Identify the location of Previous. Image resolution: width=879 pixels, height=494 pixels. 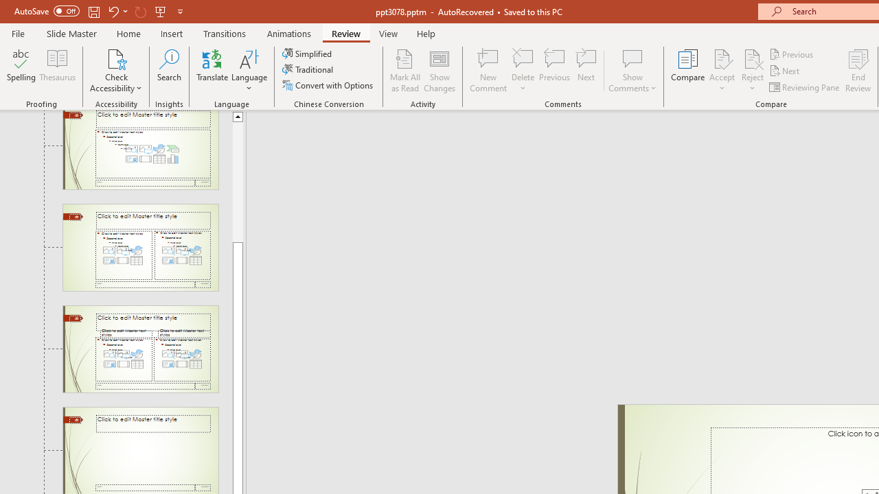
(792, 54).